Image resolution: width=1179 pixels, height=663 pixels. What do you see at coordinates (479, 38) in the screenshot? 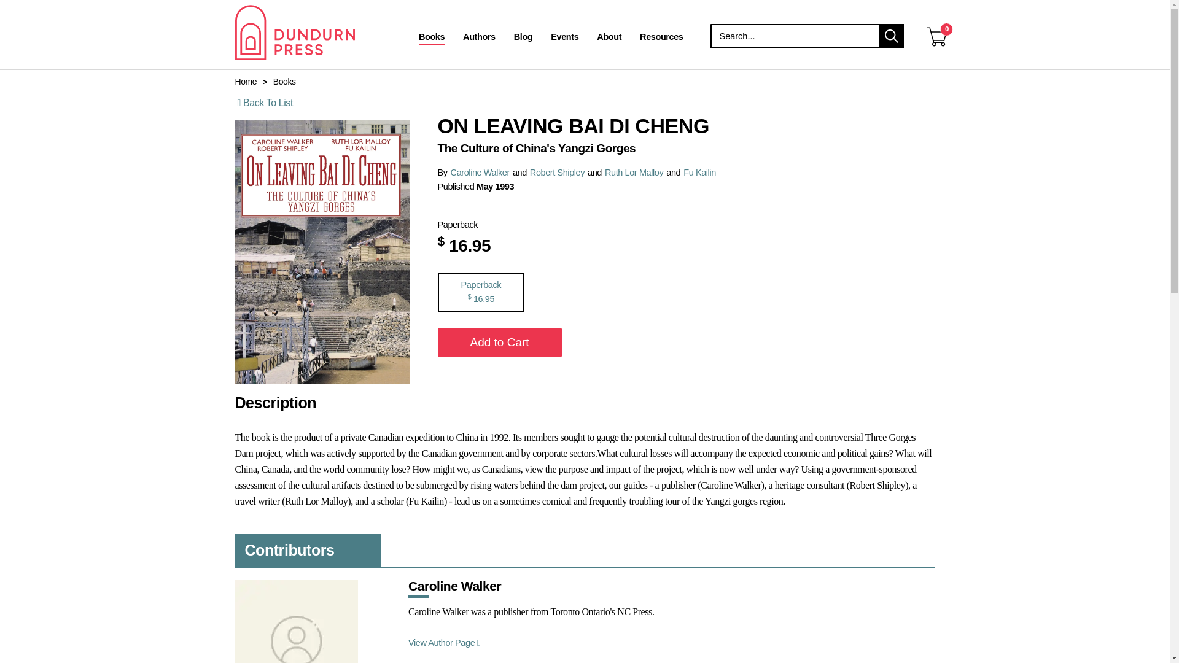
I see `Authors` at bounding box center [479, 38].